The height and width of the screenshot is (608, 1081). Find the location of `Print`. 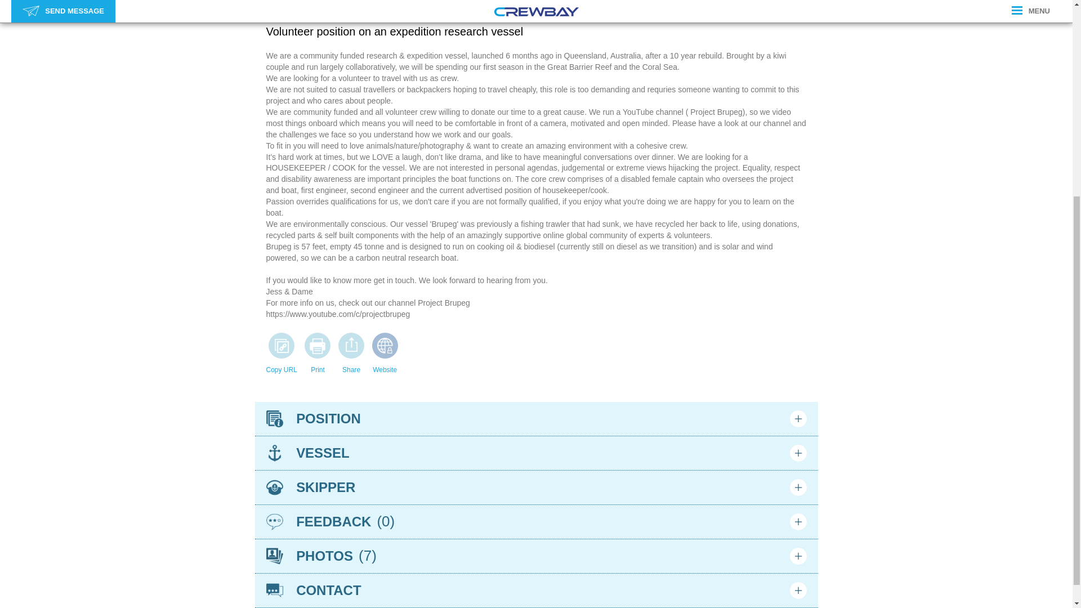

Print is located at coordinates (317, 346).